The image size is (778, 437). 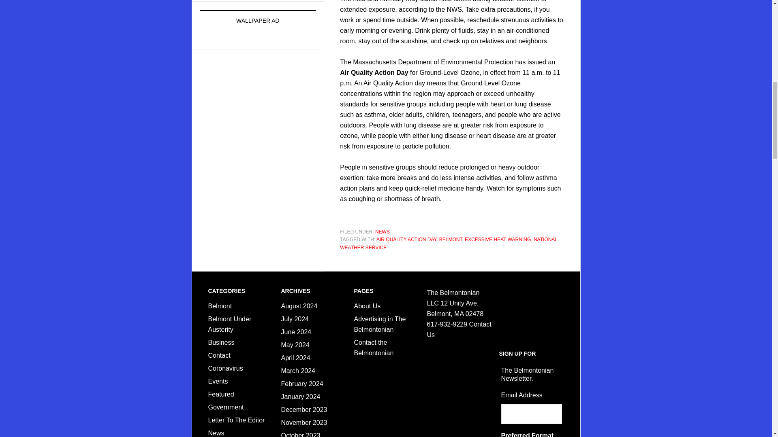 What do you see at coordinates (230, 324) in the screenshot?
I see `Belmont Under Austerity` at bounding box center [230, 324].